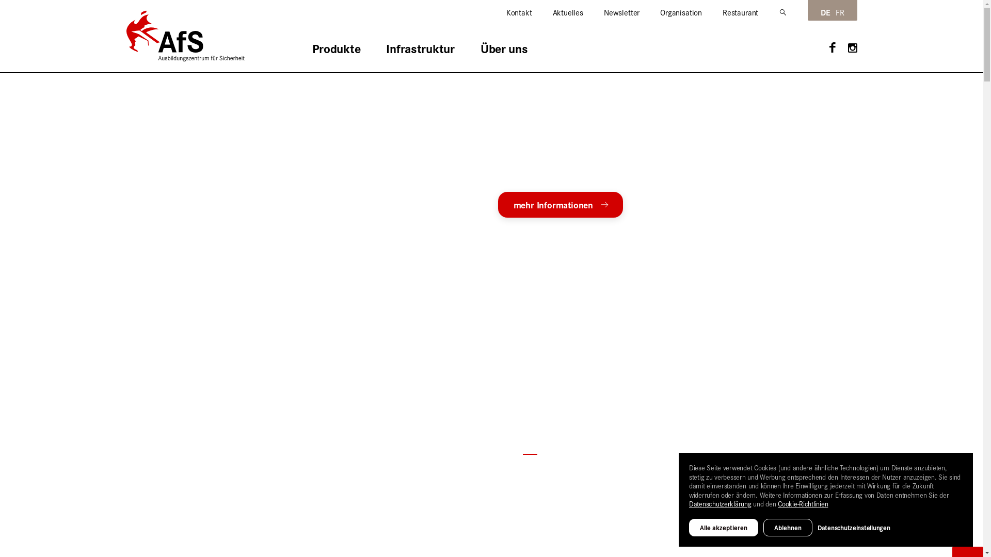  What do you see at coordinates (568, 10) in the screenshot?
I see `Aktuelles` at bounding box center [568, 10].